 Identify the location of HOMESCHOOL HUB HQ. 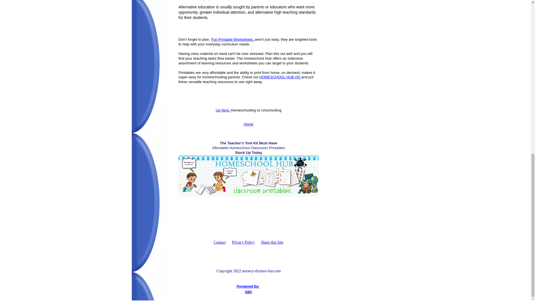
(280, 77).